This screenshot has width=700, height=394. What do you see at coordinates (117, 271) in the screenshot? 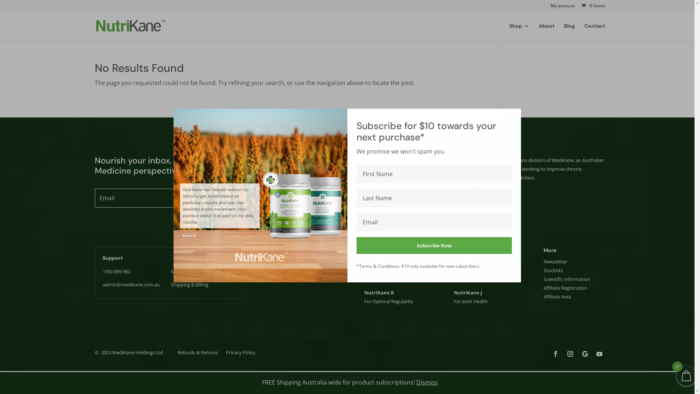
I see `1300 889 962` at bounding box center [117, 271].